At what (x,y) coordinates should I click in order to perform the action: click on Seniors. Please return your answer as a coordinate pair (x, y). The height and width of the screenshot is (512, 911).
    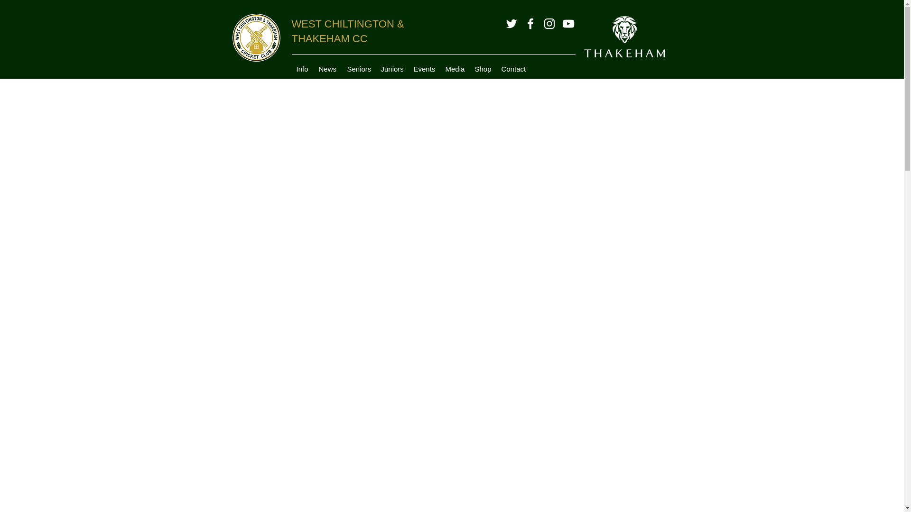
    Looking at the image, I should click on (359, 69).